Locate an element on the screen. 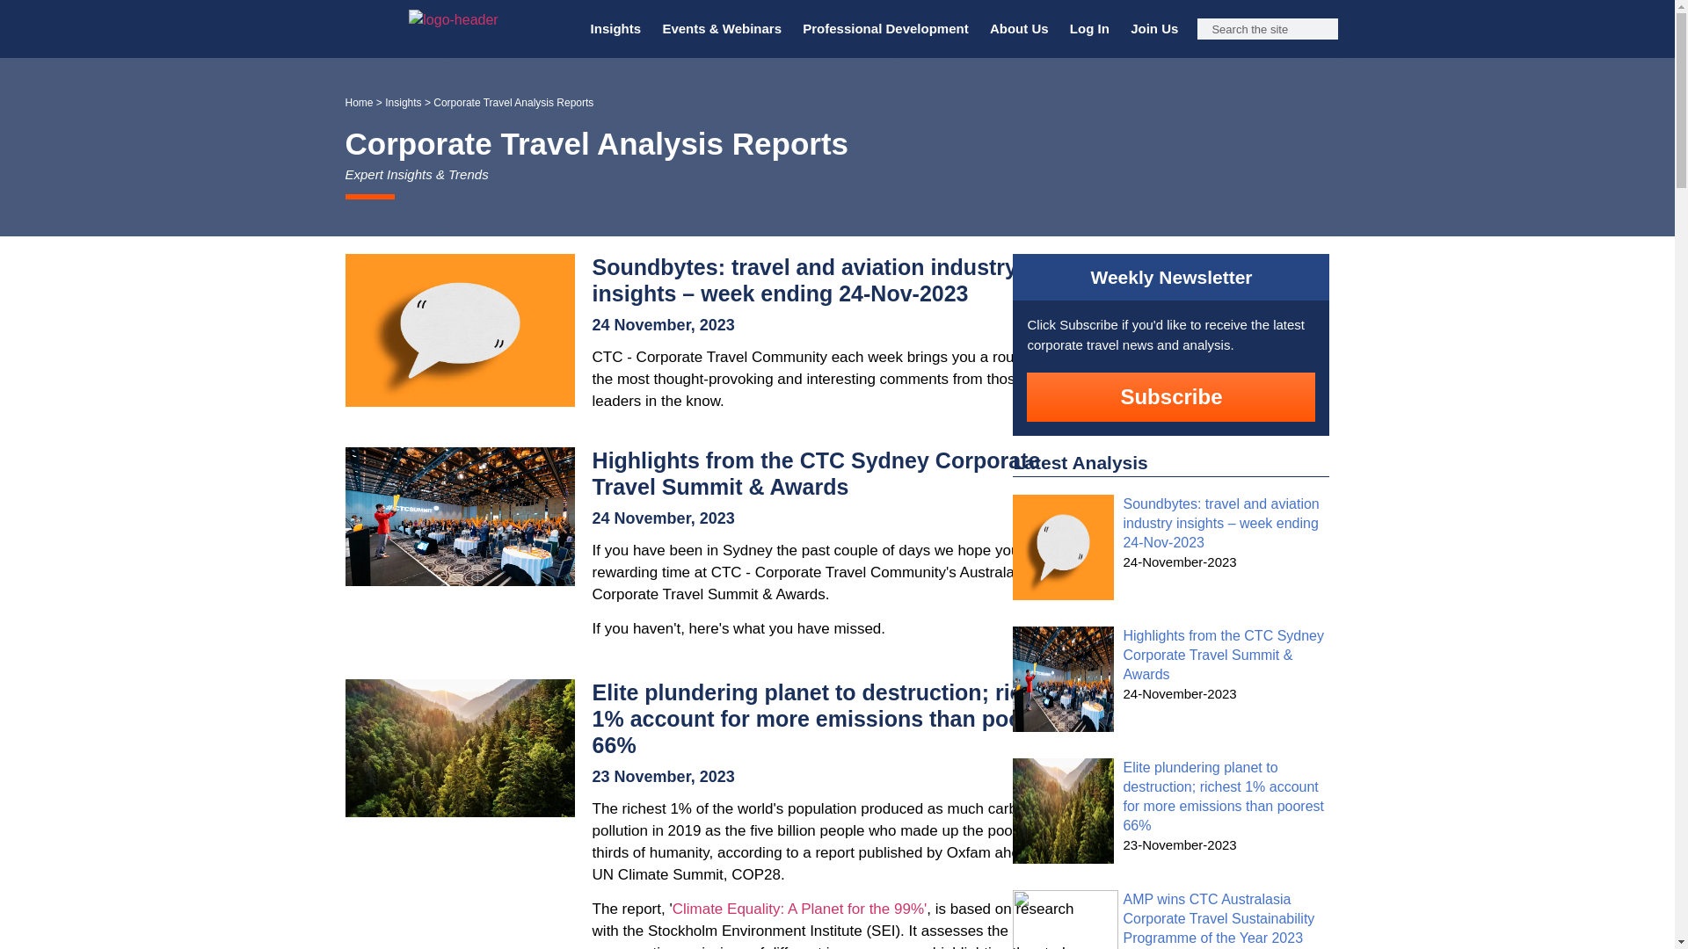  logo-header is located at coordinates (453, 19).